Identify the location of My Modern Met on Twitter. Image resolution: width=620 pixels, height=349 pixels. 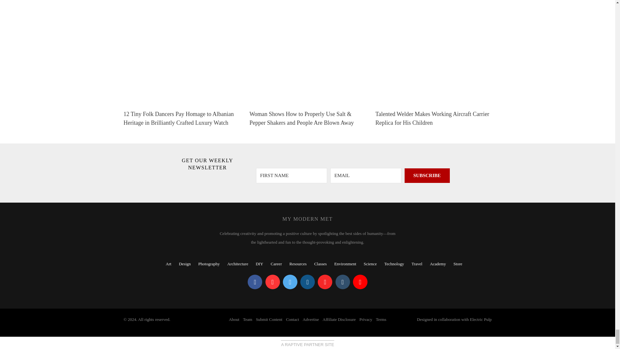
(290, 282).